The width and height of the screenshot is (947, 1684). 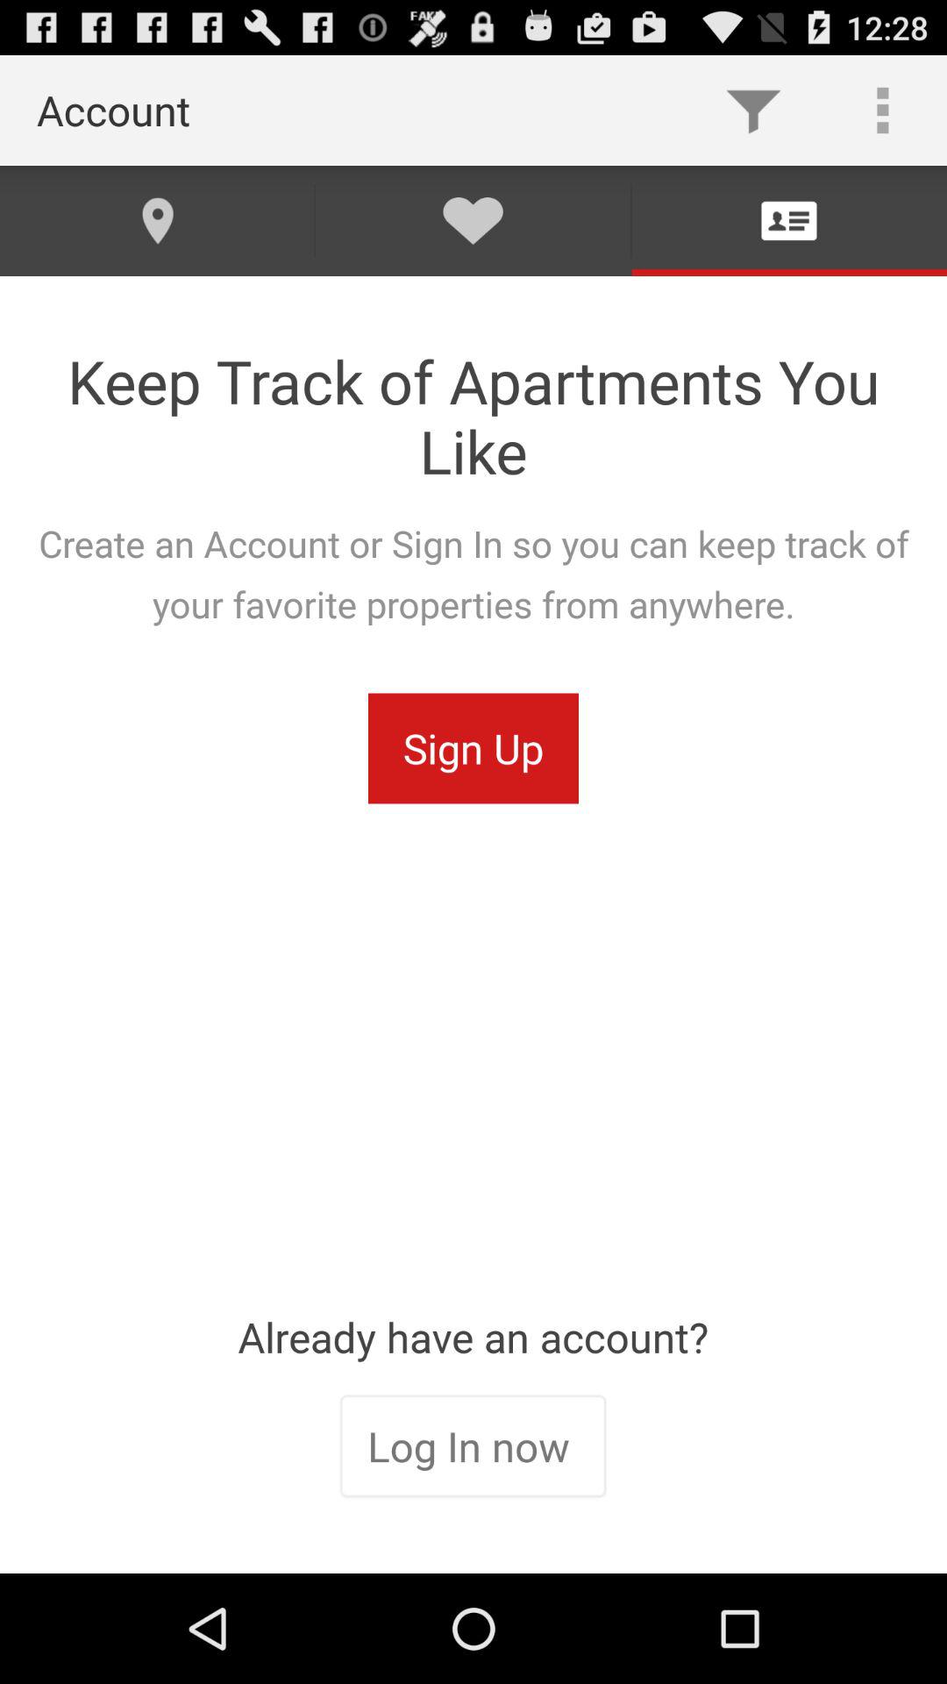 What do you see at coordinates (473, 1448) in the screenshot?
I see `scroll until the log in now item` at bounding box center [473, 1448].